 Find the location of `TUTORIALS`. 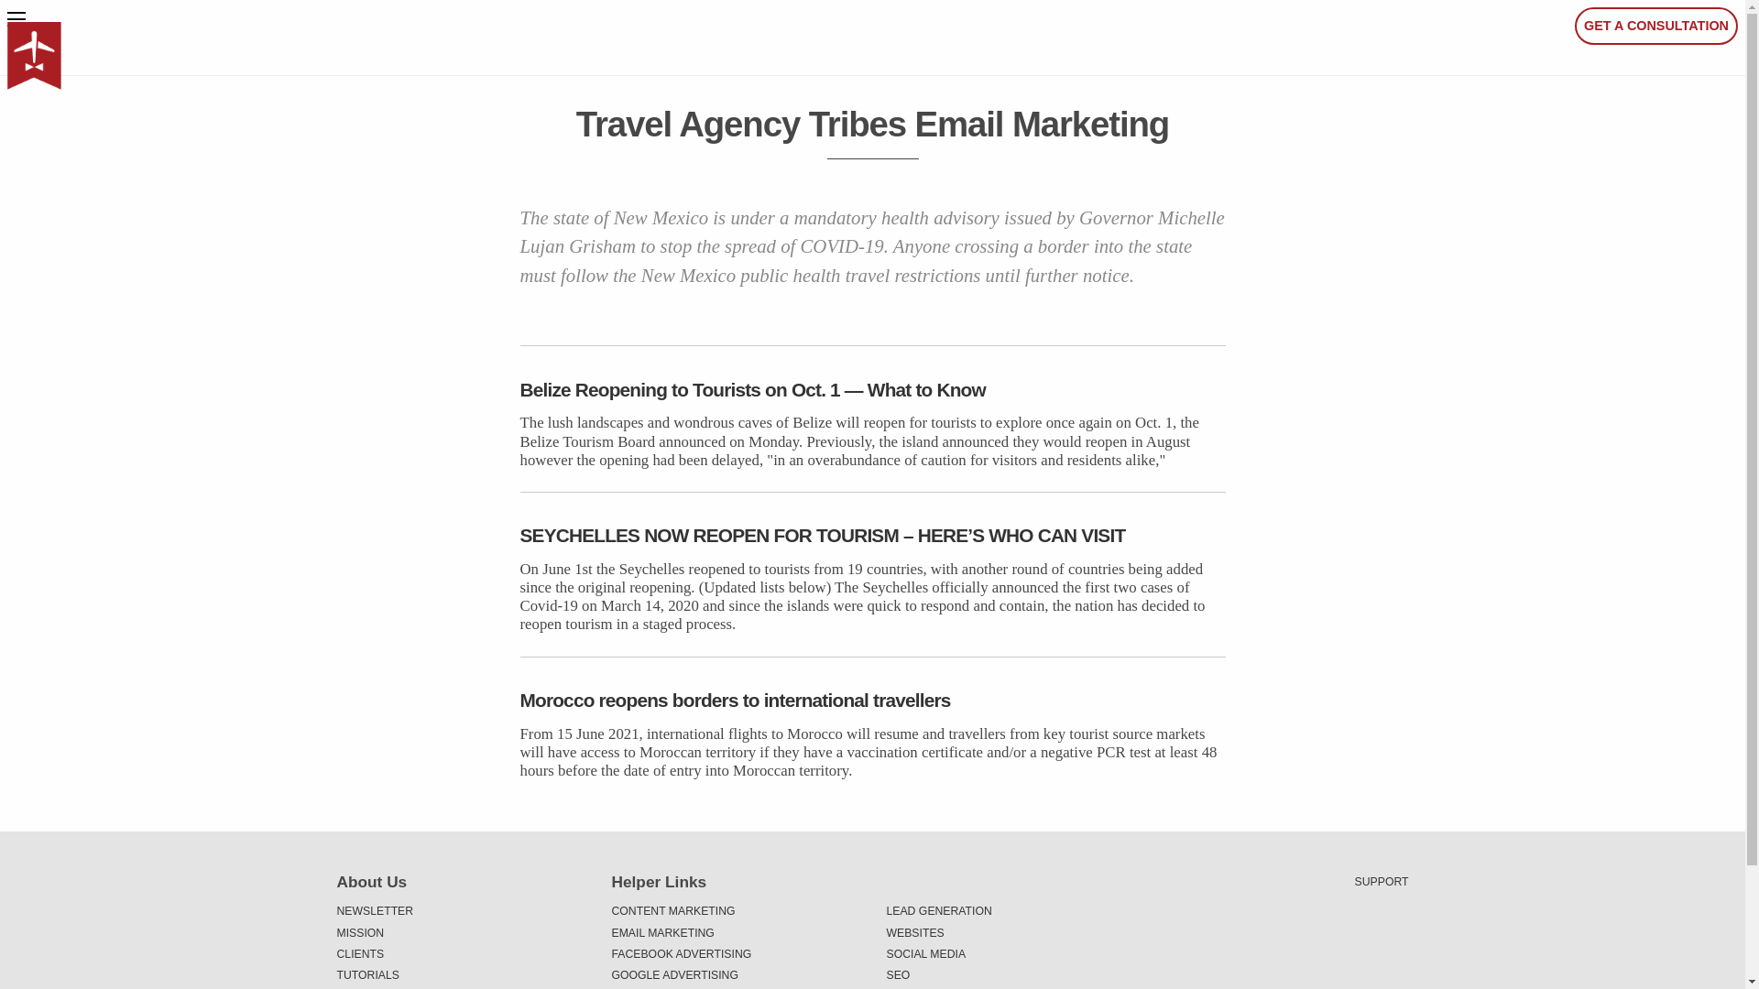

TUTORIALS is located at coordinates (460, 975).